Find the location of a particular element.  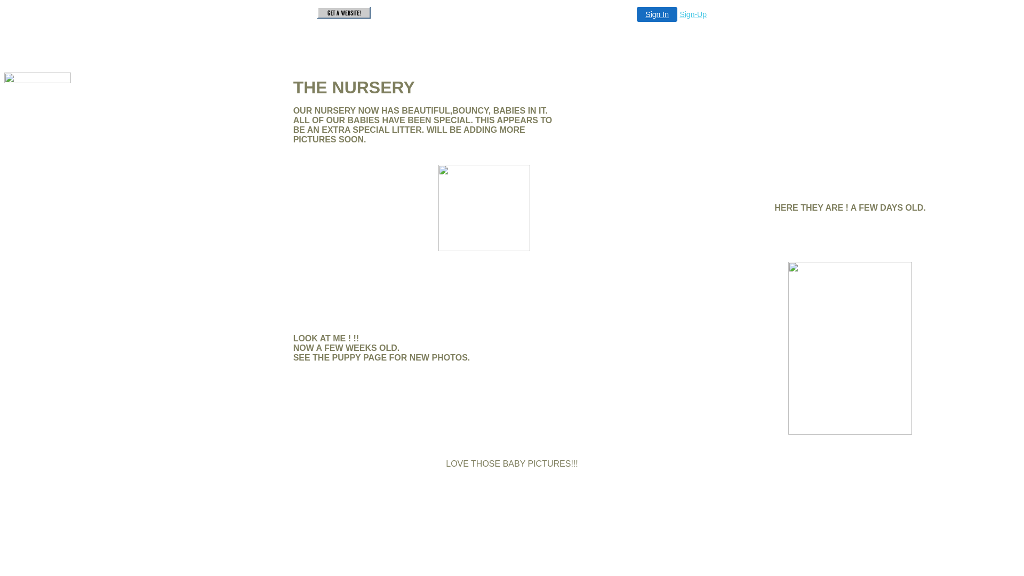

Cubbies Kids is located at coordinates (31, 160).